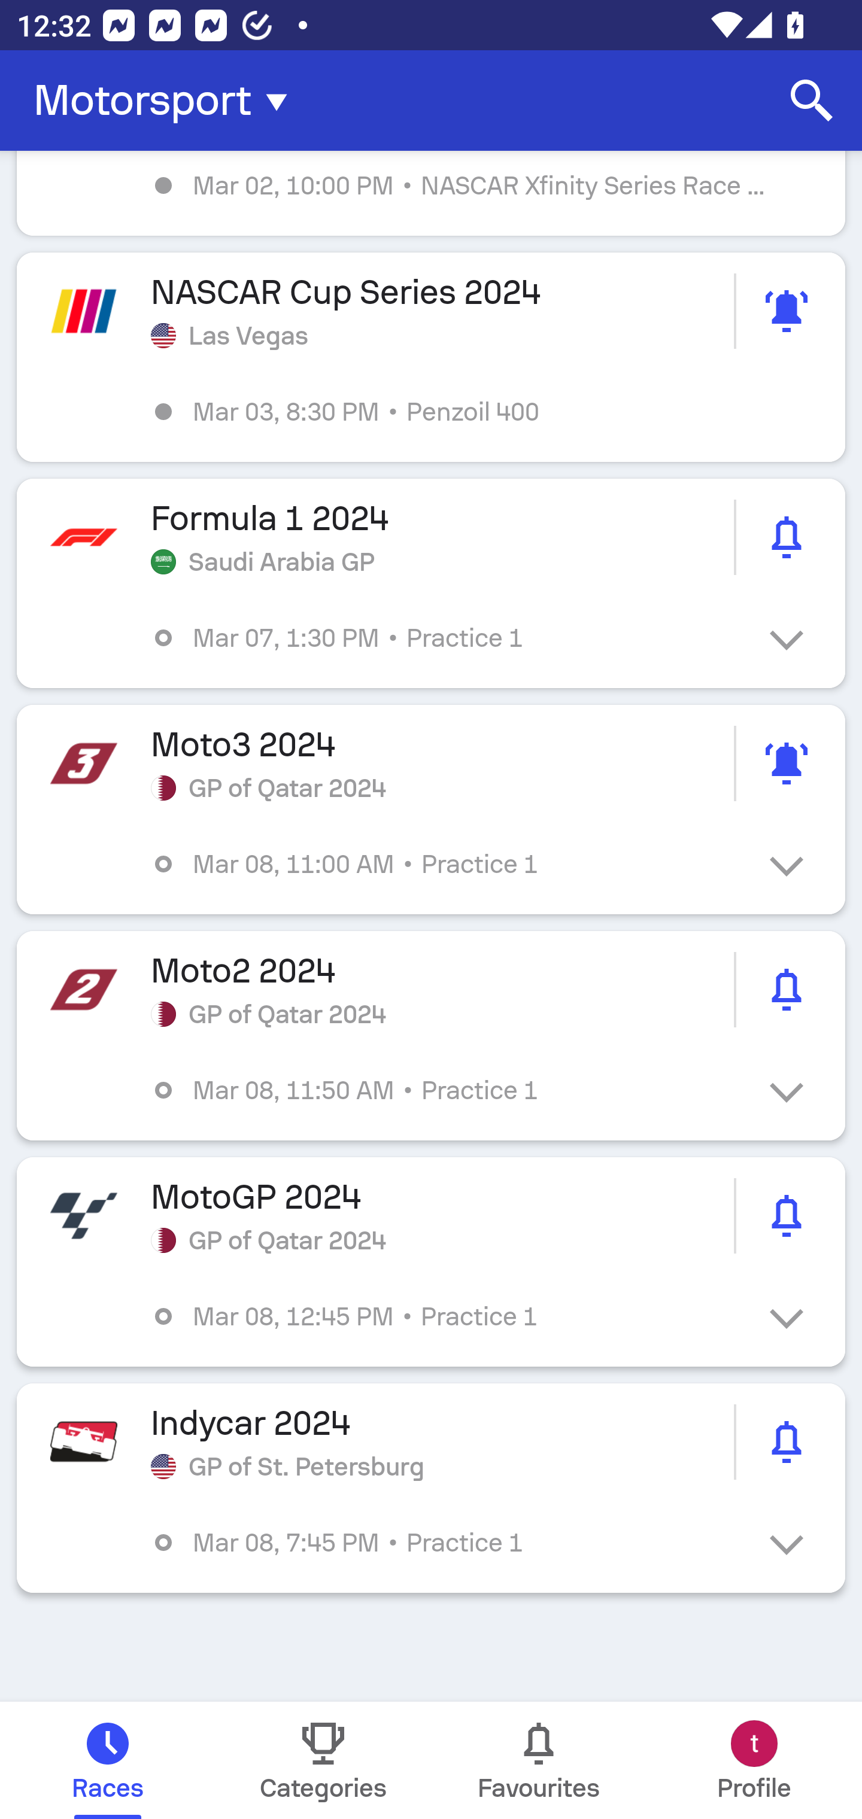  Describe the element at coordinates (168, 101) in the screenshot. I see `Motorsport` at that location.